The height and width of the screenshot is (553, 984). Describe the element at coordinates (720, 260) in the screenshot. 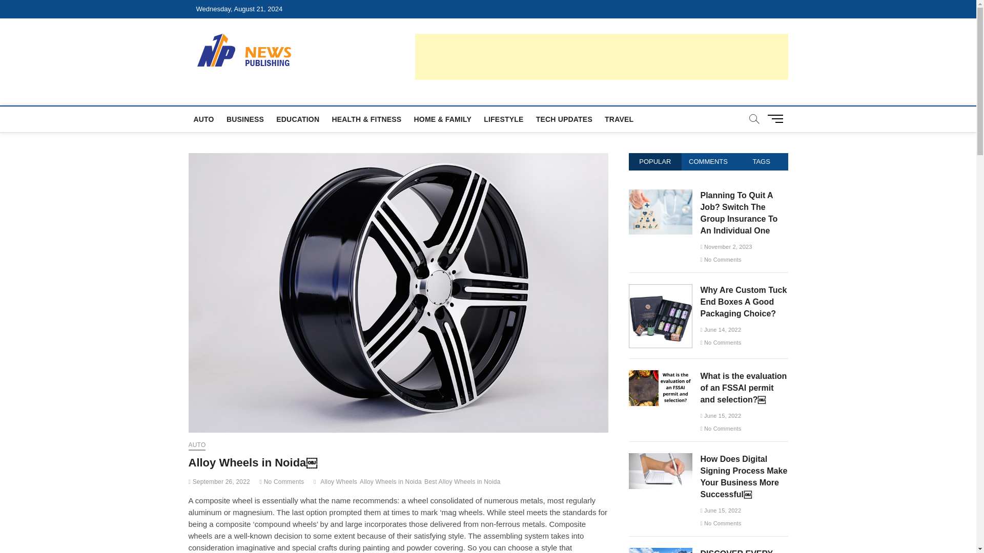

I see `No Comments` at that location.